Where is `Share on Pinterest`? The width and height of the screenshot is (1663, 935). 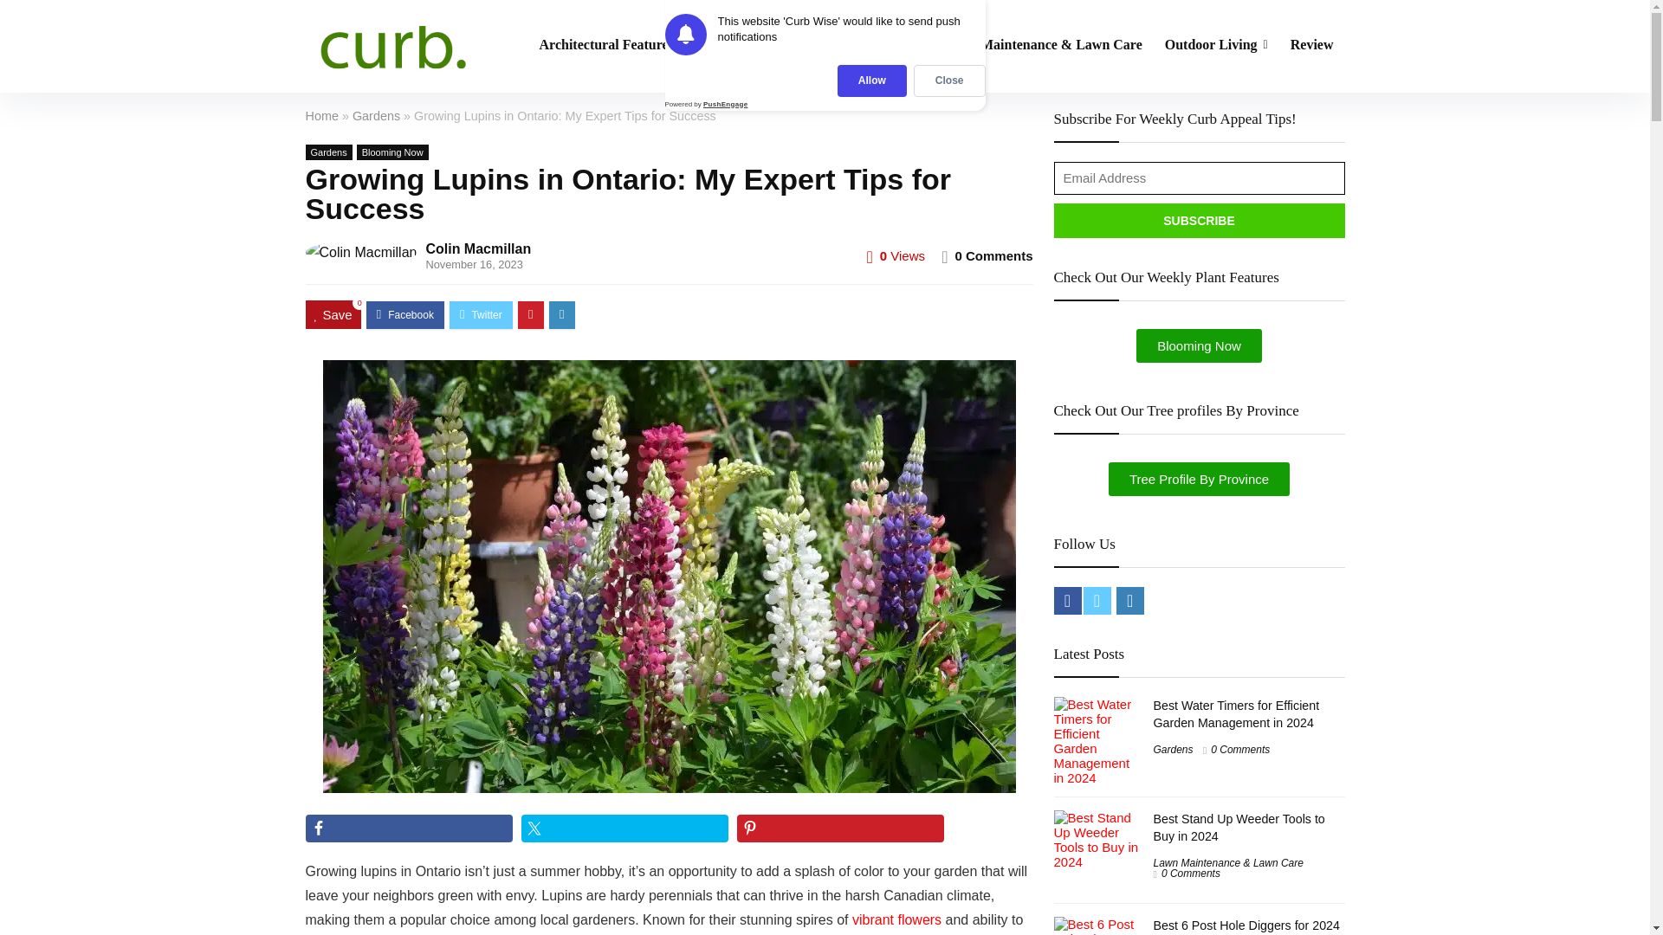 Share on Pinterest is located at coordinates (840, 828).